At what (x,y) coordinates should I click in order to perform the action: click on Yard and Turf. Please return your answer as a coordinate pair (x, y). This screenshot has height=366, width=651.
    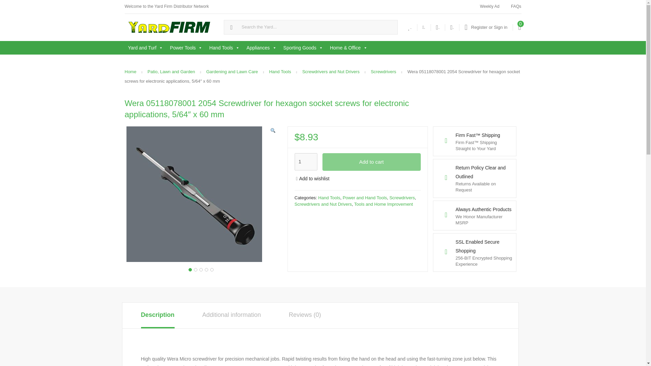
    Looking at the image, I should click on (146, 47).